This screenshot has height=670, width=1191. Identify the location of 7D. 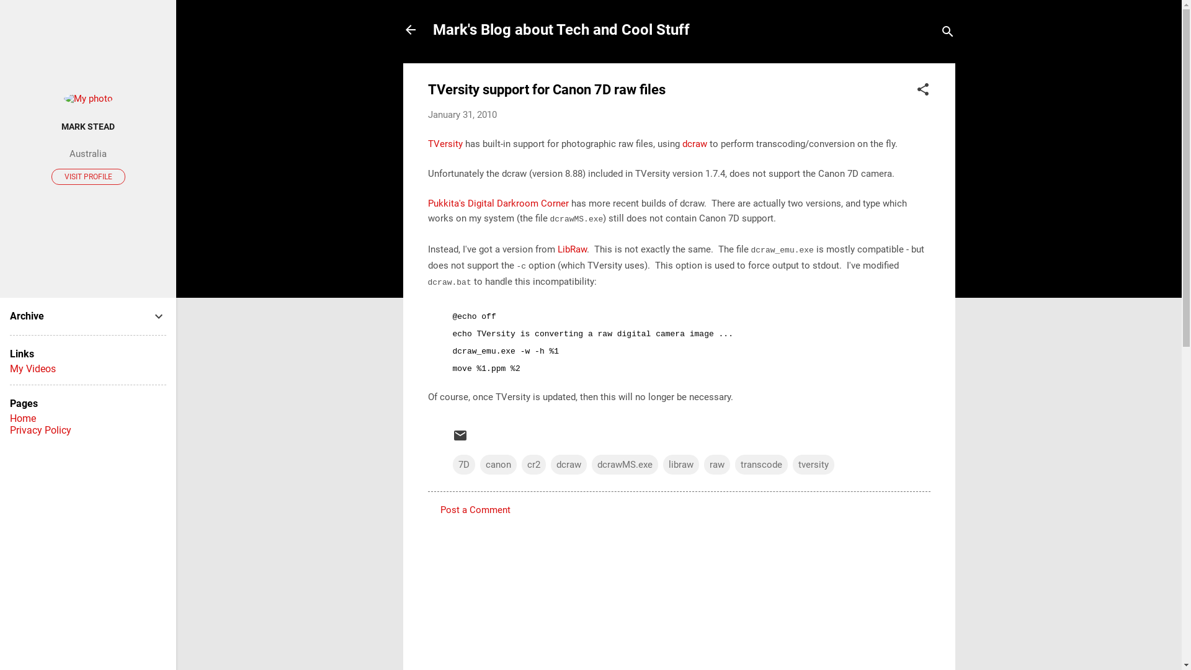
(464, 464).